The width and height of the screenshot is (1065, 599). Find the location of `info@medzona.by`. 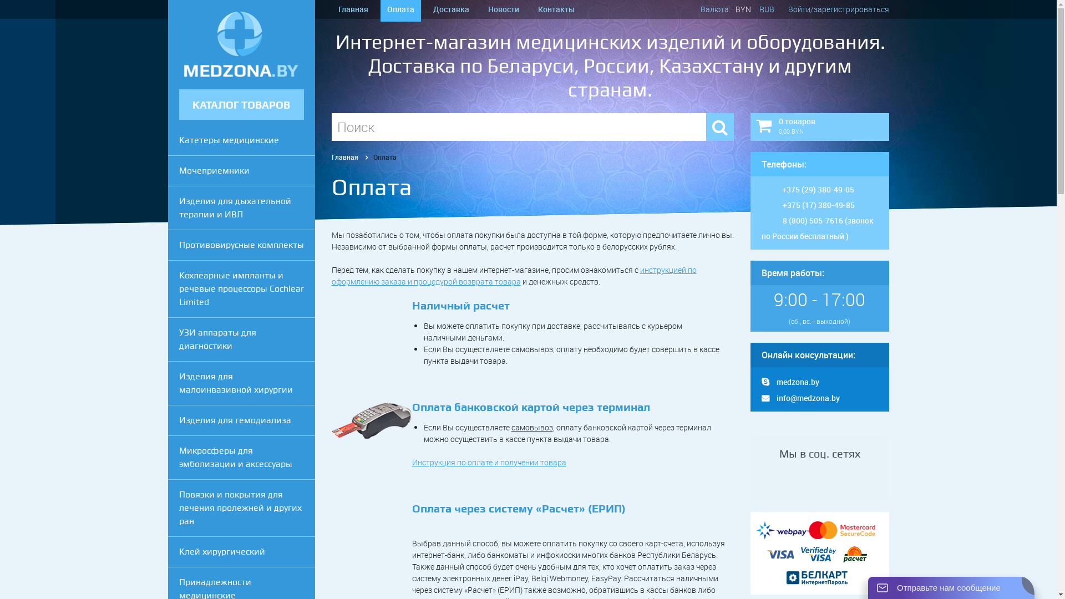

info@medzona.by is located at coordinates (800, 398).